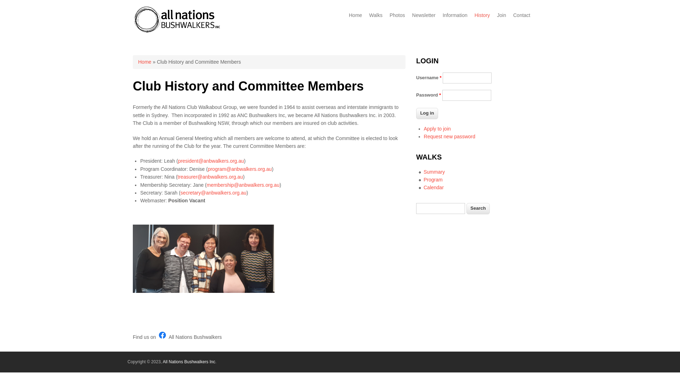 This screenshot has width=680, height=382. Describe the element at coordinates (441, 209) in the screenshot. I see `Enter the terms you wish to search for.` at that location.